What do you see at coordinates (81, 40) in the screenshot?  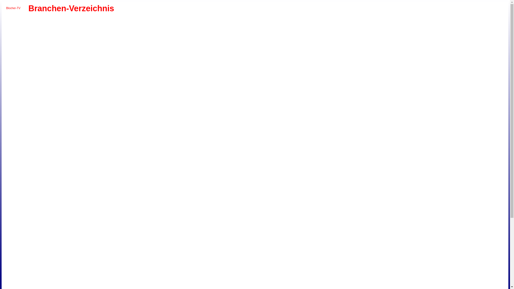 I see `Eichholz  Wabern Restaurant ` at bounding box center [81, 40].